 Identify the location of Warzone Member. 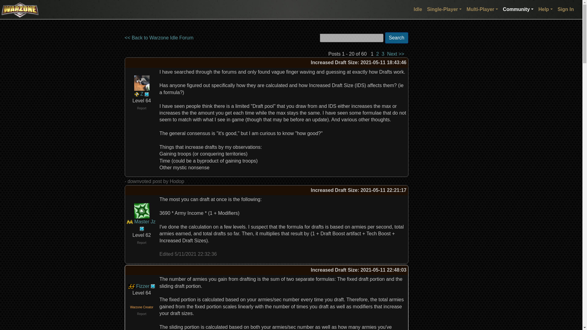
(147, 94).